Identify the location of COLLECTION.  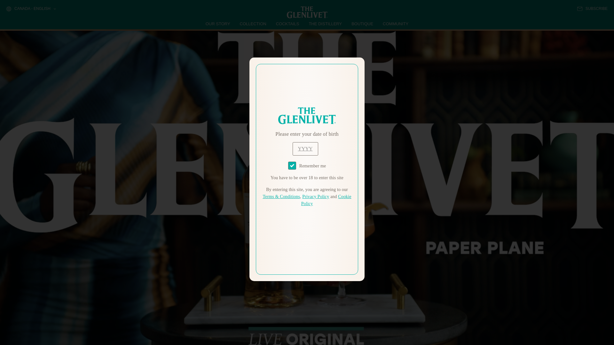
(253, 24).